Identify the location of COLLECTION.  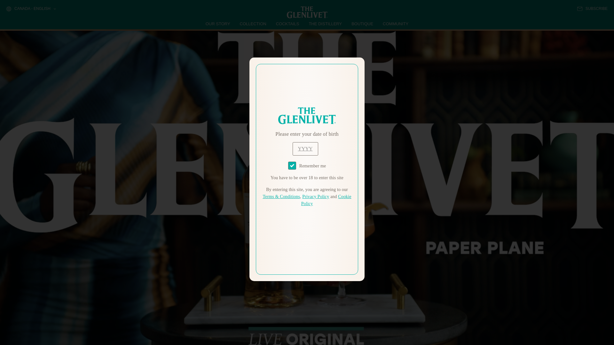
(253, 24).